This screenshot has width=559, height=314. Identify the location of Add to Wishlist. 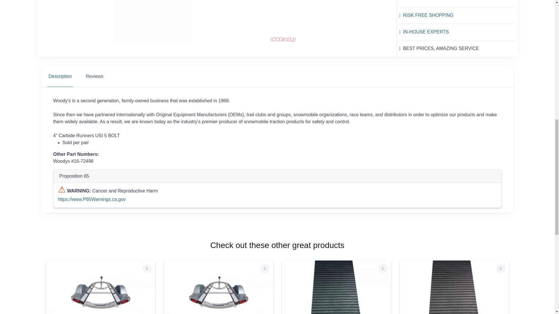
(265, 269).